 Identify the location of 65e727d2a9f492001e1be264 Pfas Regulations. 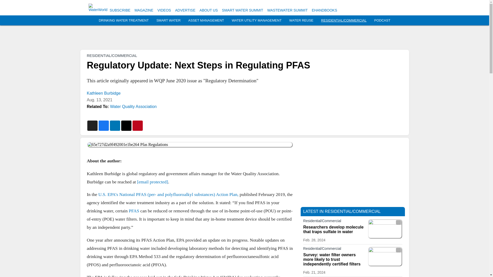
(189, 145).